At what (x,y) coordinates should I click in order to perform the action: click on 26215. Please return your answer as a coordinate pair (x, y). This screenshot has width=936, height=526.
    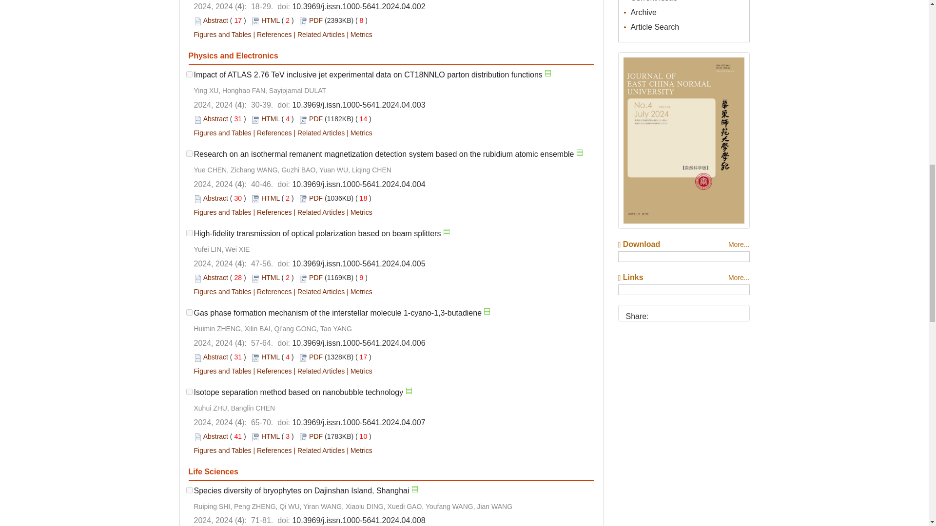
    Looking at the image, I should click on (189, 392).